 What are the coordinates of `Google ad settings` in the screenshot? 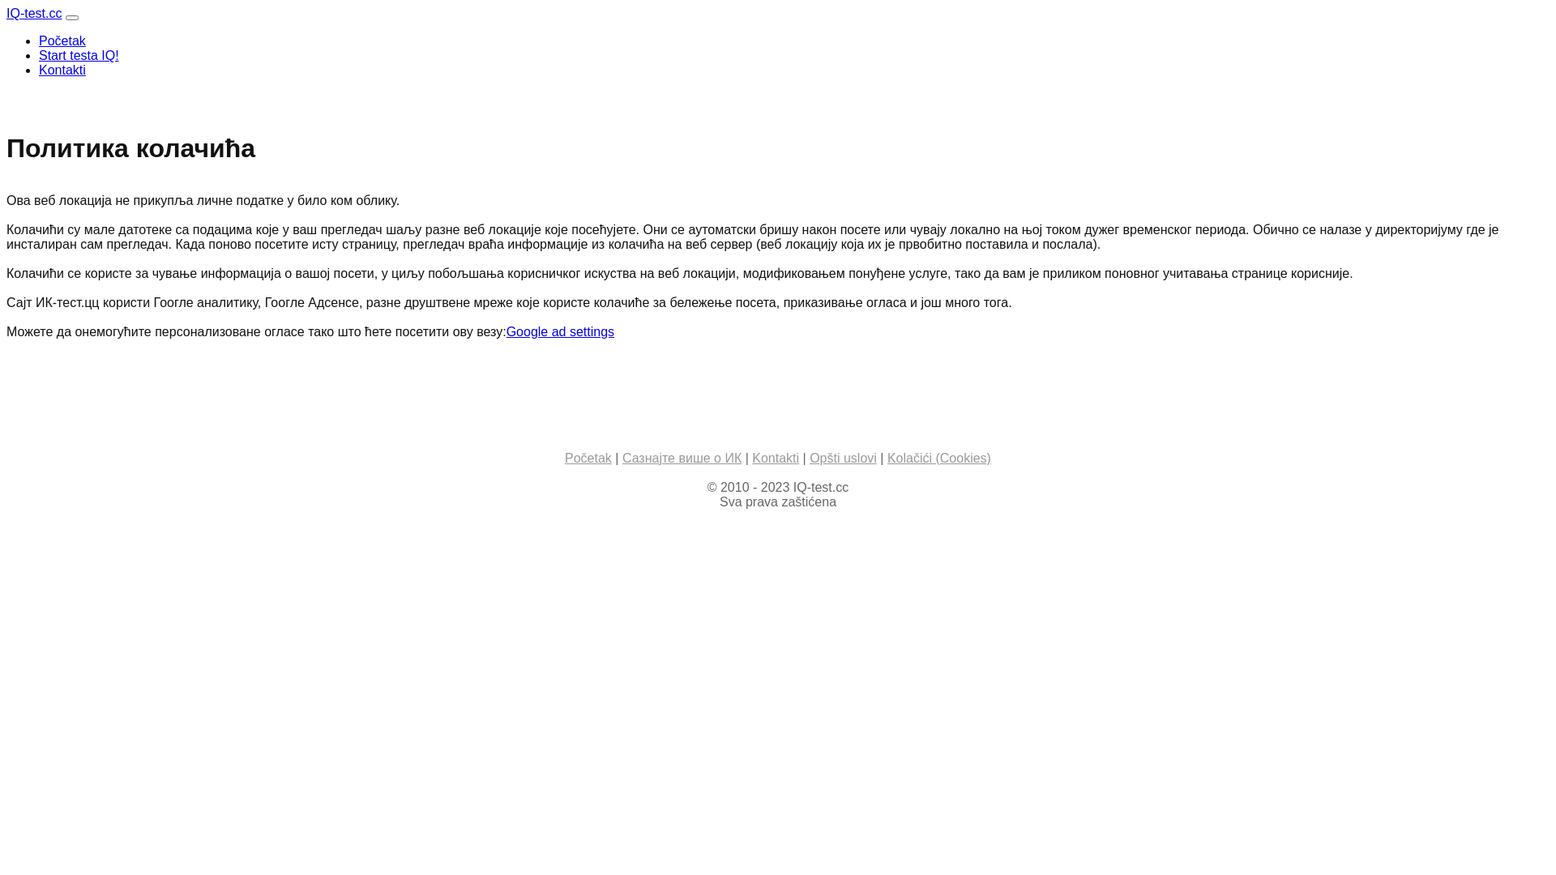 It's located at (561, 332).